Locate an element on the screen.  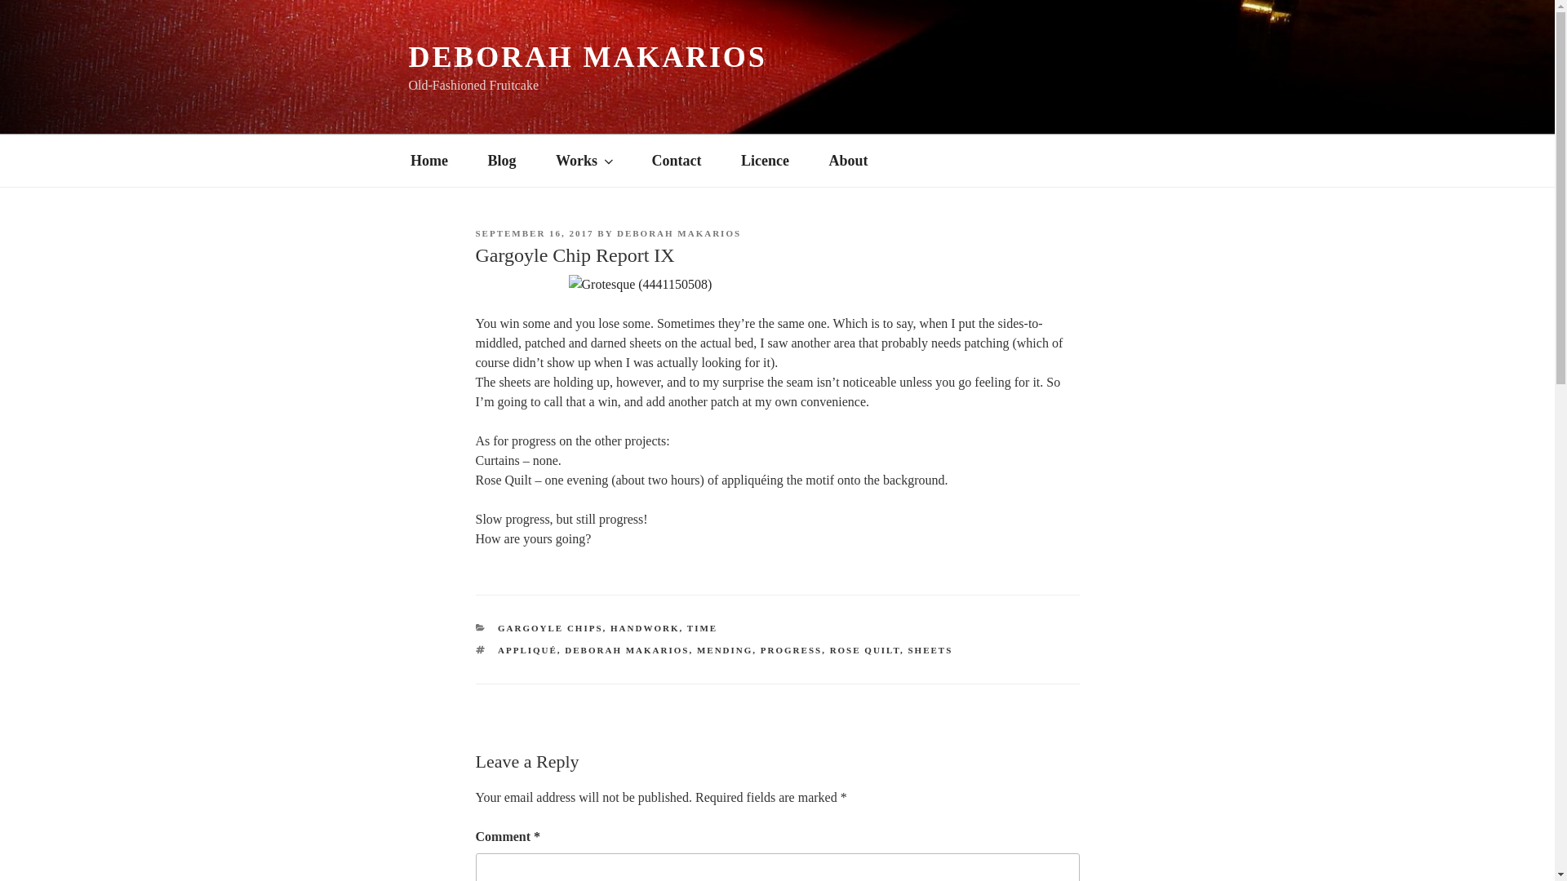
Licence is located at coordinates (766, 161).